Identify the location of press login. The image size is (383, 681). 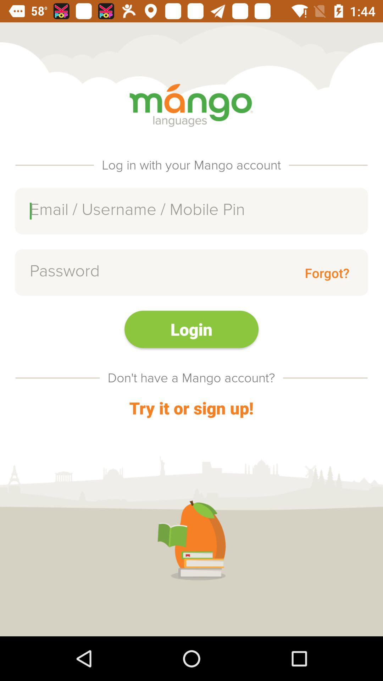
(191, 329).